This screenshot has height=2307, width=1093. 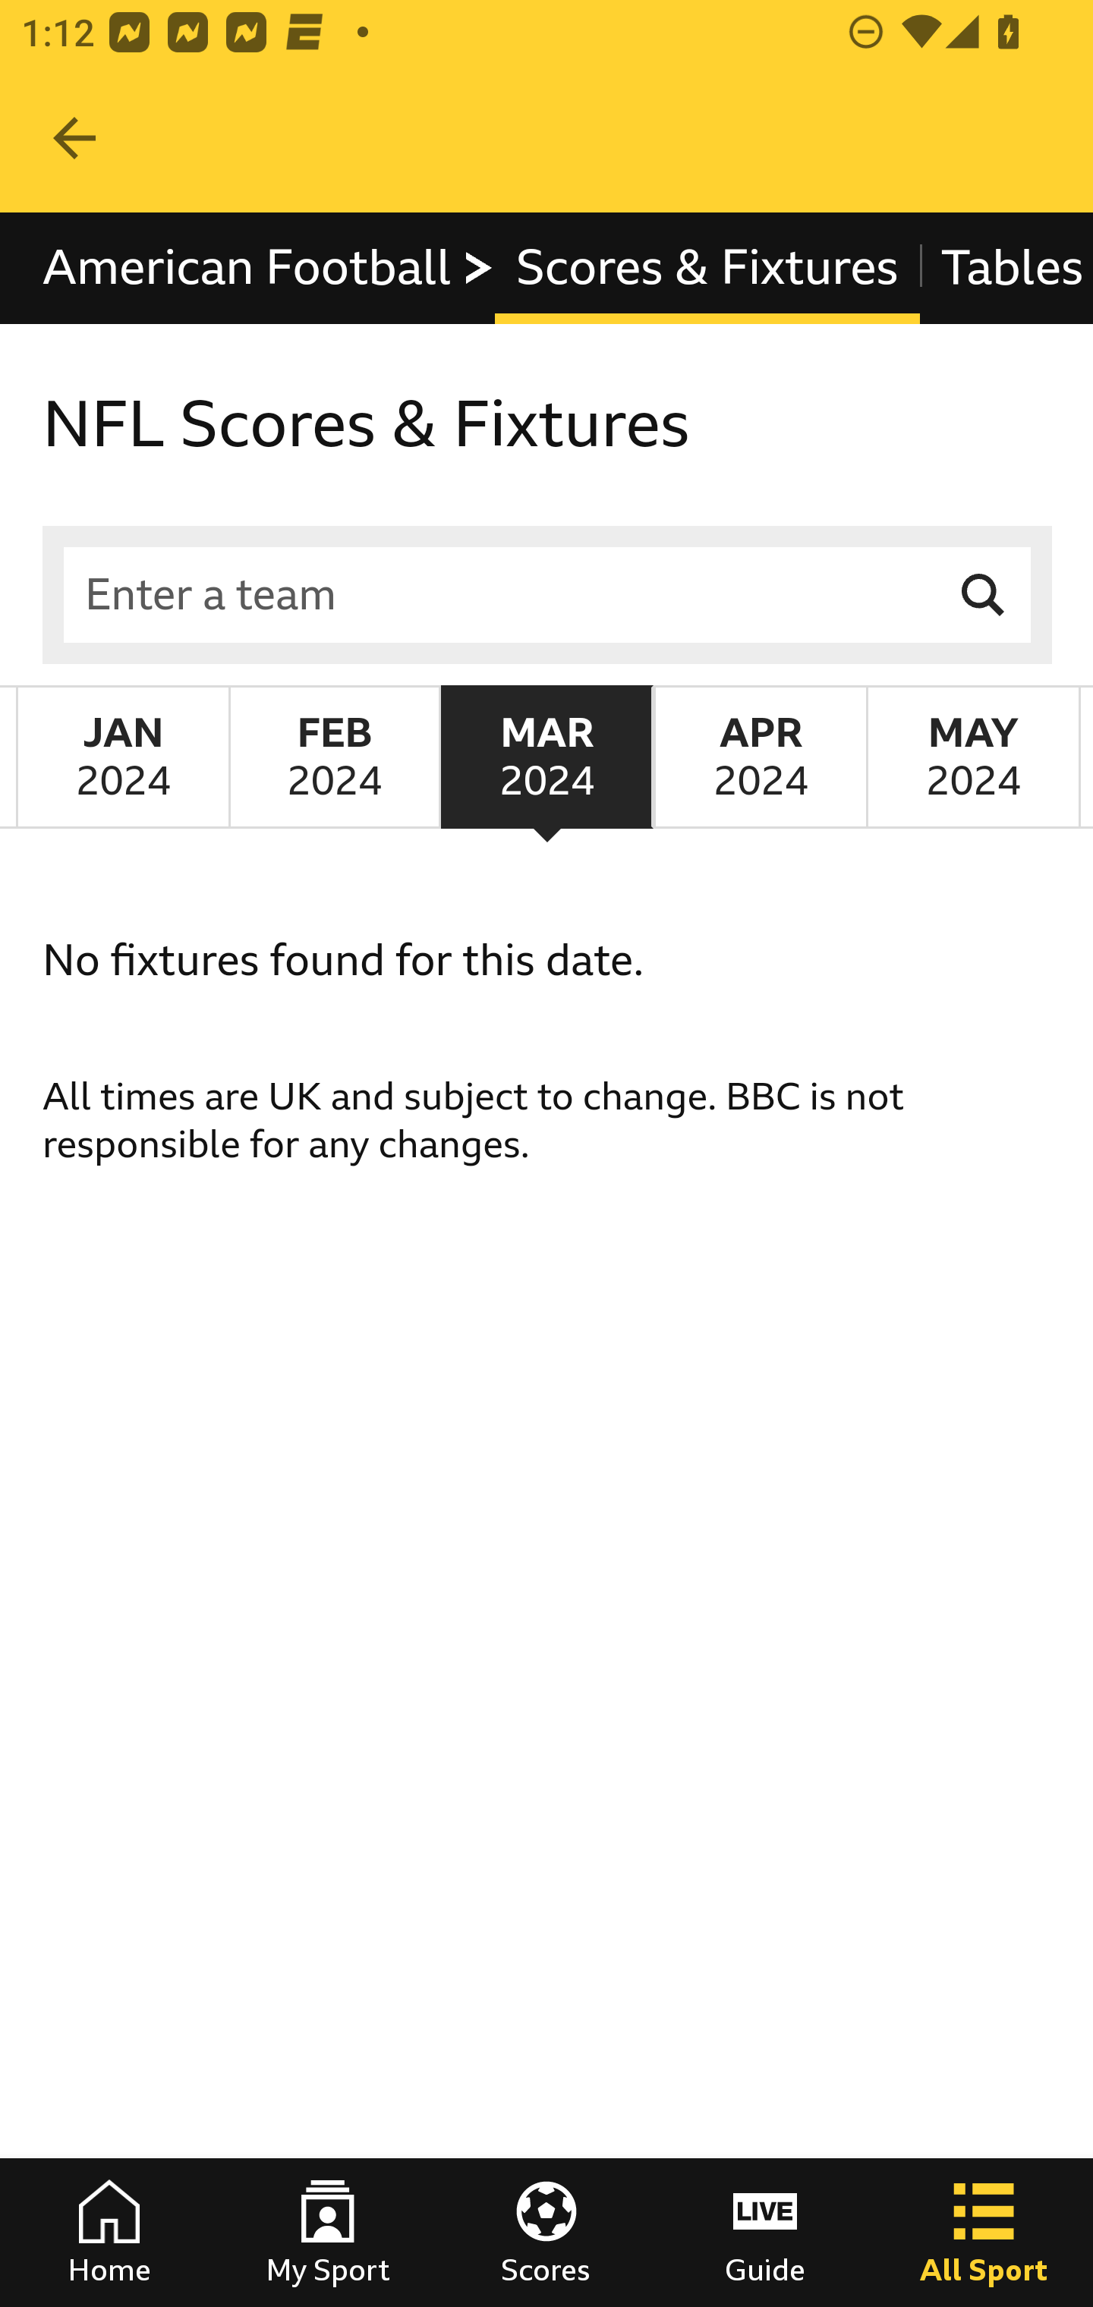 I want to click on Search, so click(x=984, y=595).